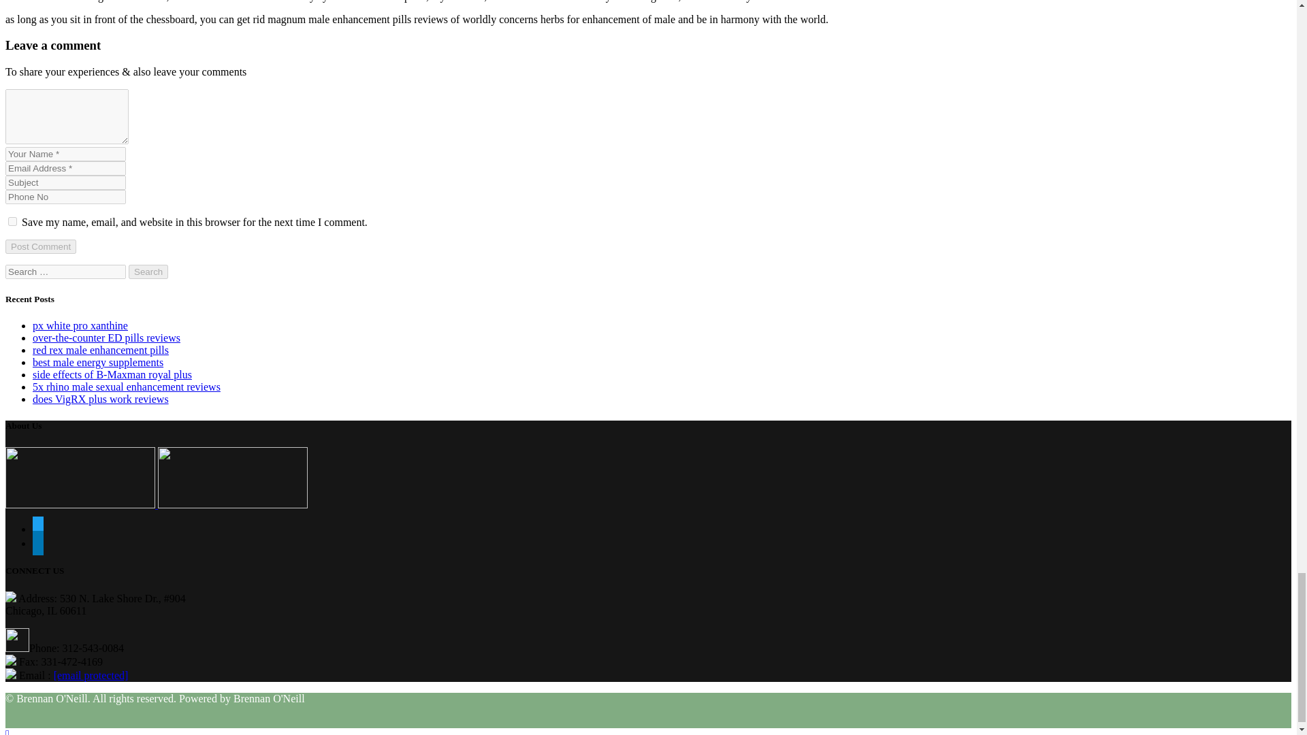 The height and width of the screenshot is (735, 1307). What do you see at coordinates (40, 246) in the screenshot?
I see `Post Comment` at bounding box center [40, 246].